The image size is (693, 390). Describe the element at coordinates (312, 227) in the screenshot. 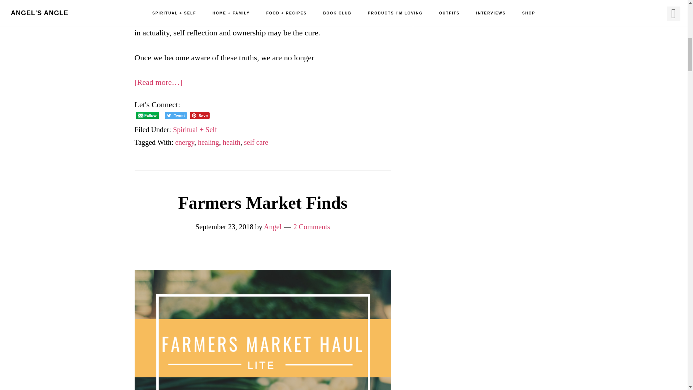

I see `2 Comments` at that location.